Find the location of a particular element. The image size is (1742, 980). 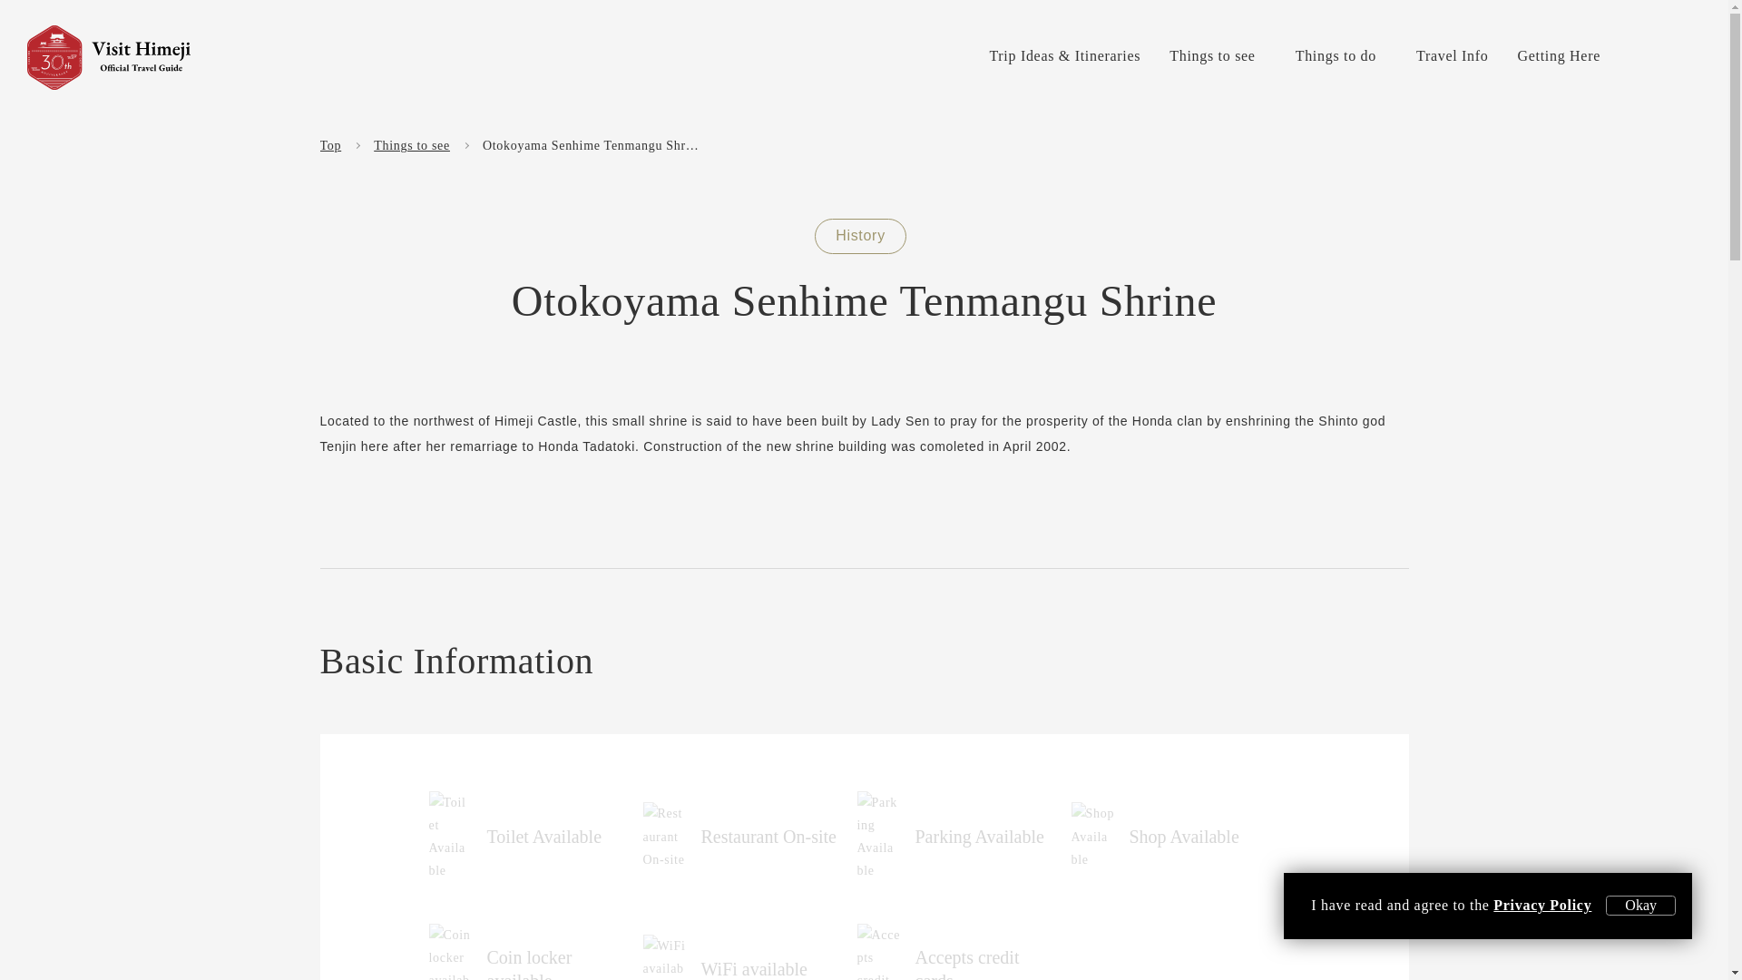

Getting Here is located at coordinates (1559, 55).